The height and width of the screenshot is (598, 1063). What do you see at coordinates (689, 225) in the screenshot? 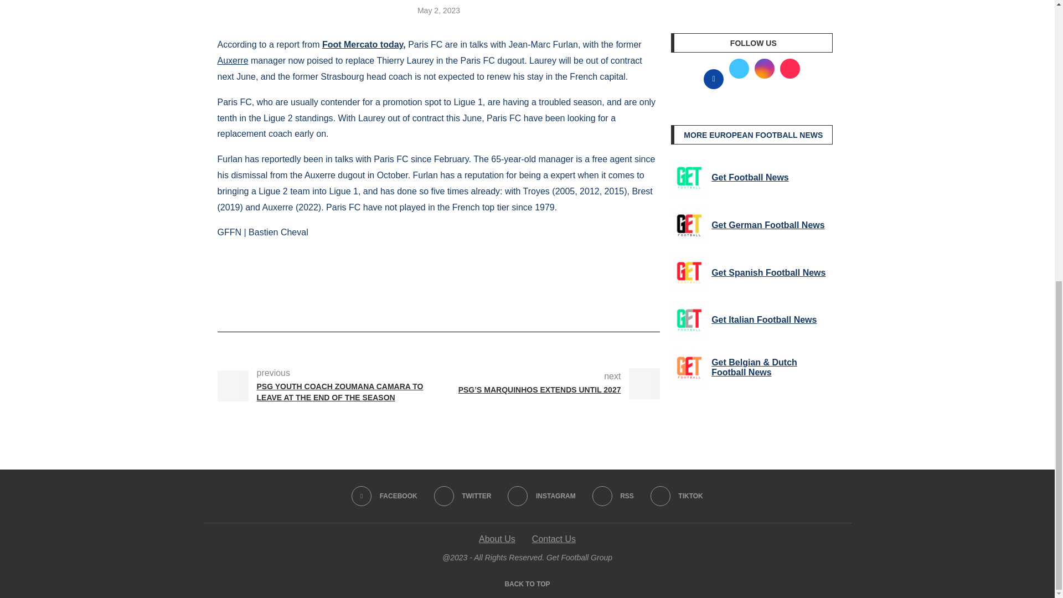
I see `Get German Football News` at bounding box center [689, 225].